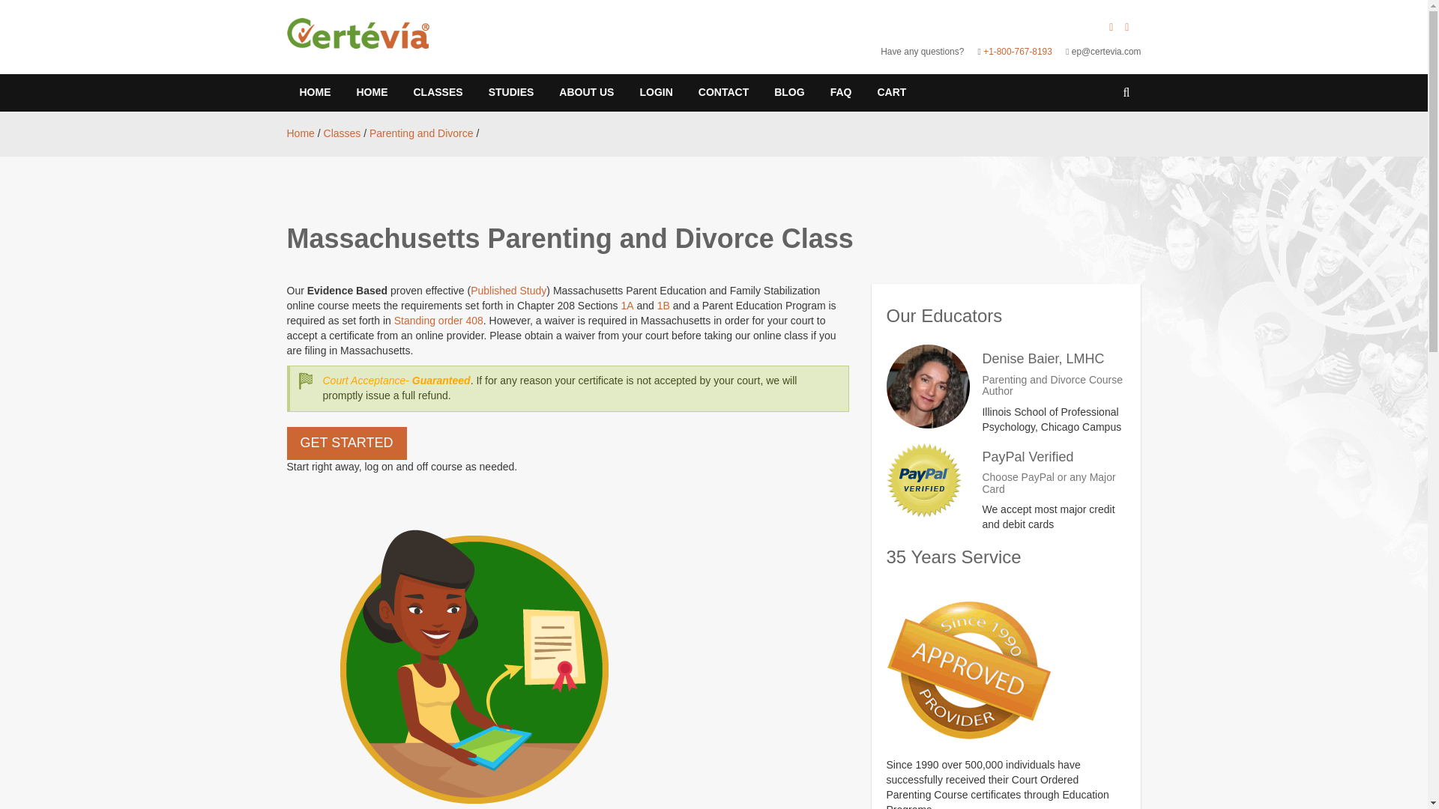  What do you see at coordinates (300, 133) in the screenshot?
I see `Home` at bounding box center [300, 133].